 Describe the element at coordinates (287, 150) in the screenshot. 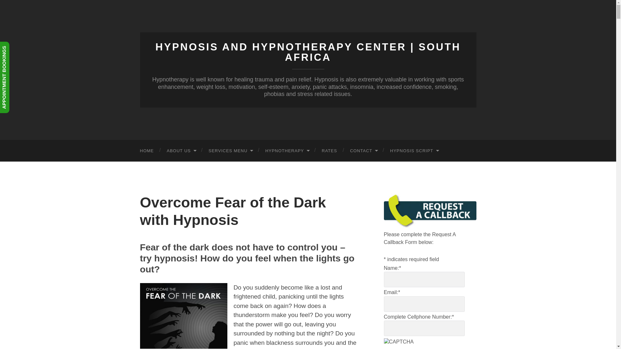

I see `HYPNOTHERAPY` at that location.